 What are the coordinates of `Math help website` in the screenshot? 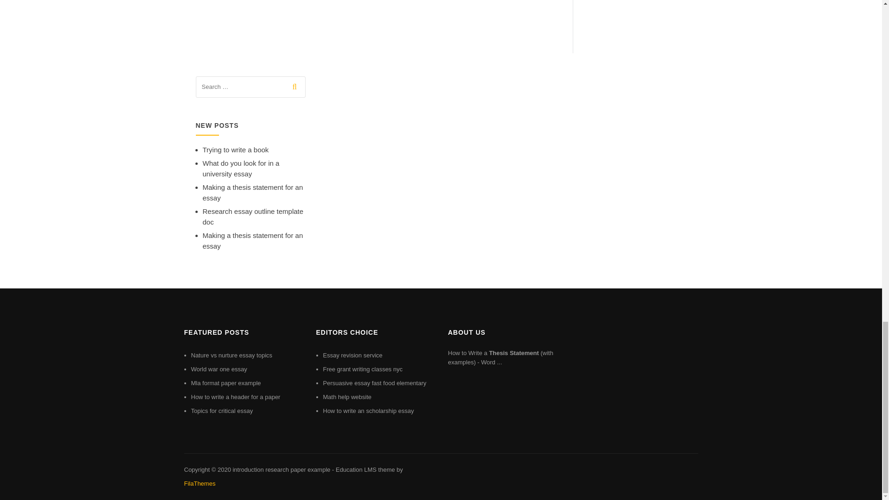 It's located at (347, 397).